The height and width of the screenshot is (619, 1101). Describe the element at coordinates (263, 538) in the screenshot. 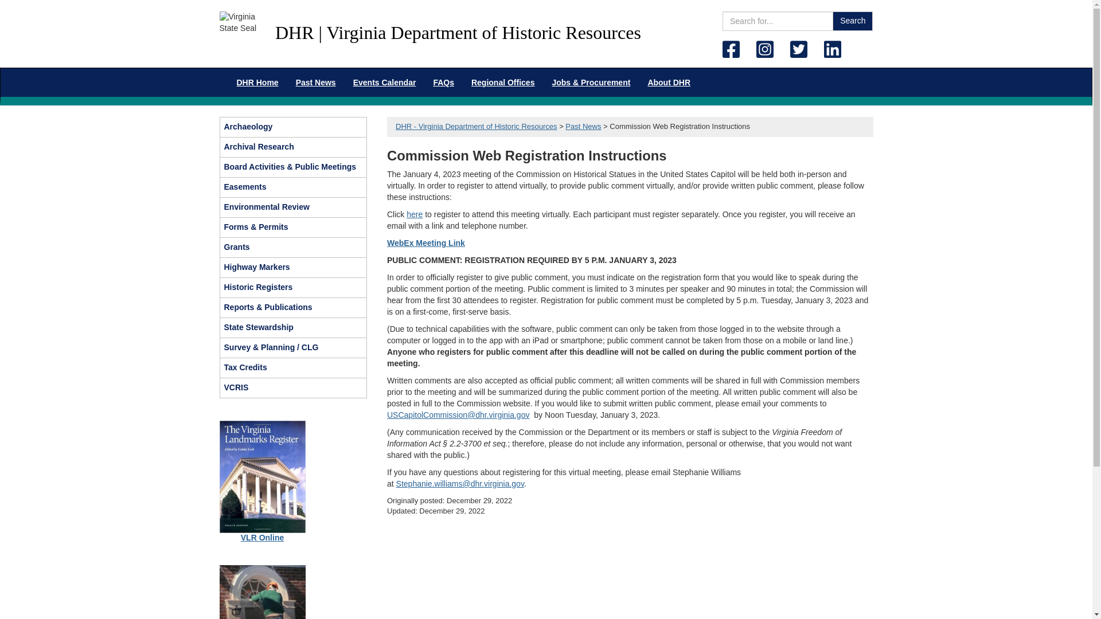

I see `VLR Online` at that location.